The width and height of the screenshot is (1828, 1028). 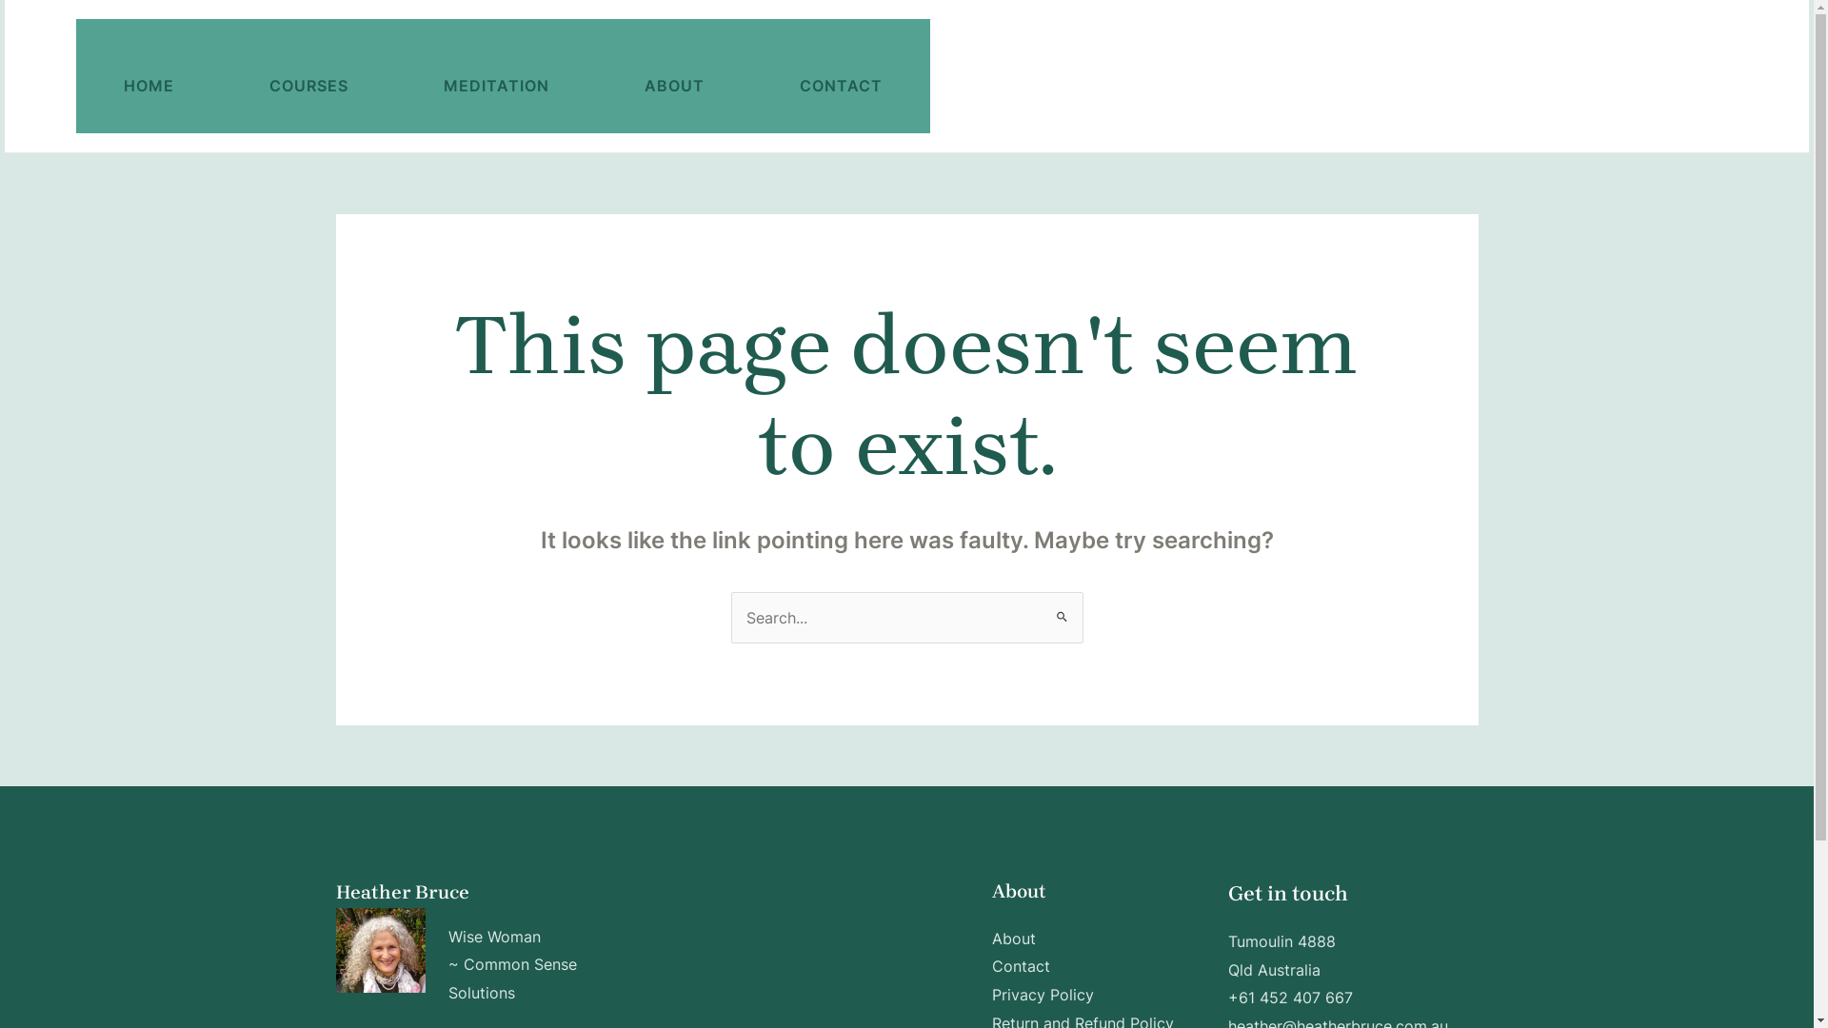 What do you see at coordinates (497, 76) in the screenshot?
I see `MEDITATION` at bounding box center [497, 76].